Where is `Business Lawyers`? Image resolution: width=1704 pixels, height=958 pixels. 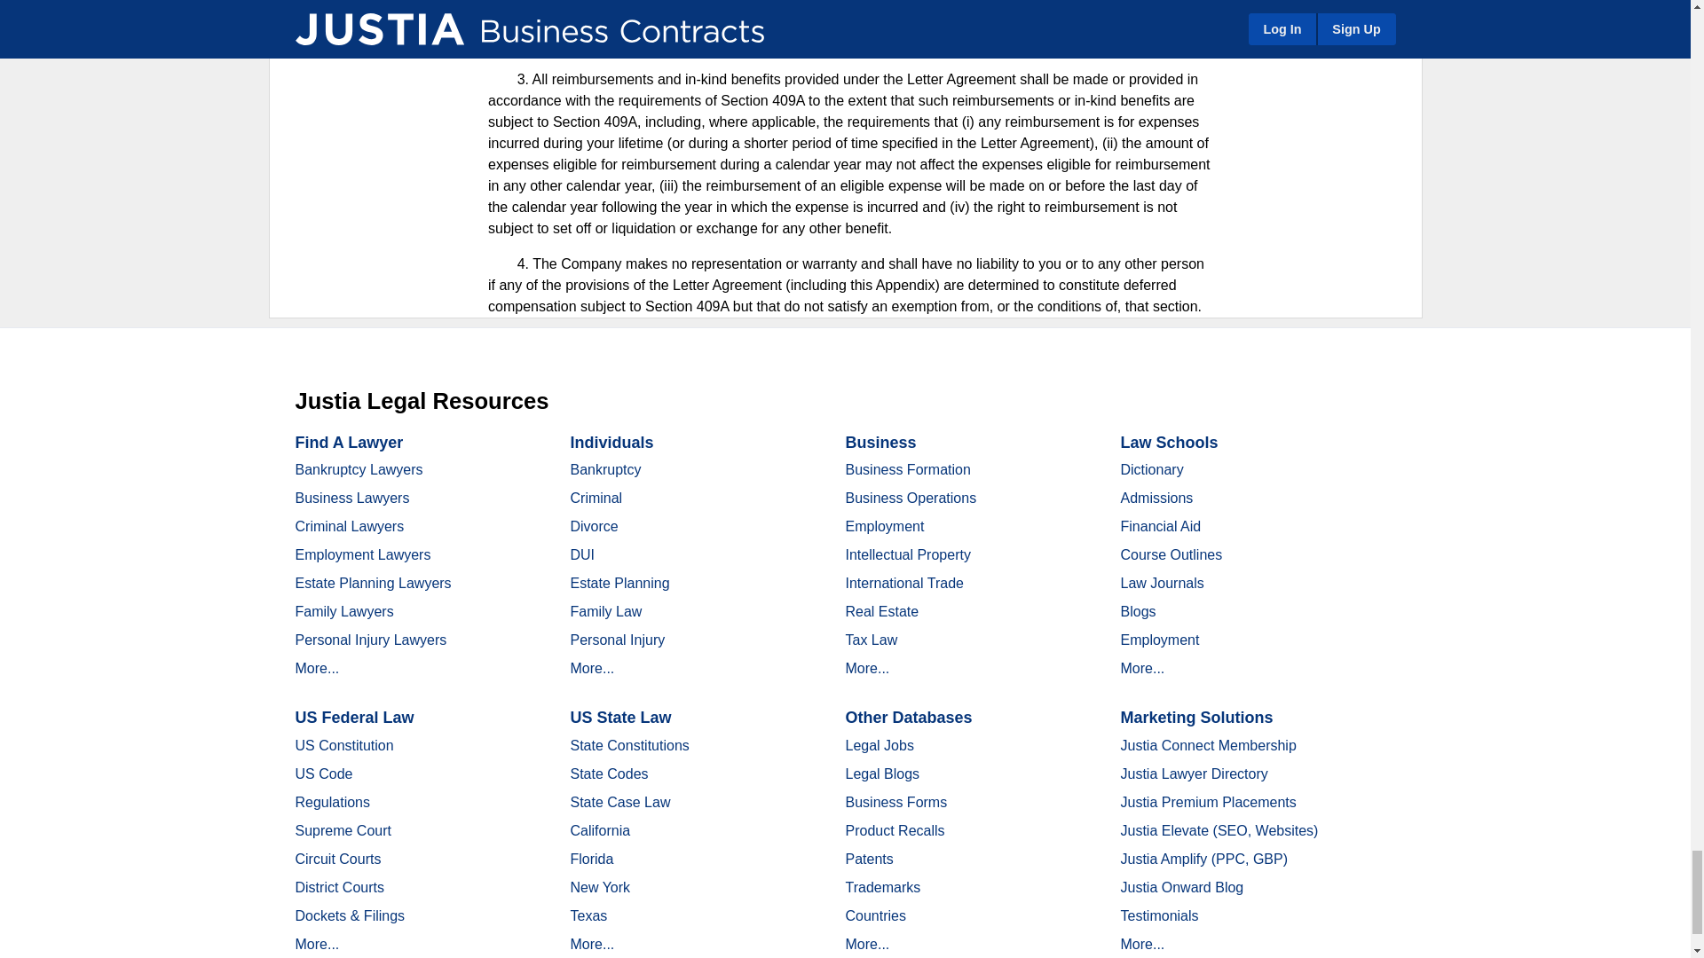
Business Lawyers is located at coordinates (351, 498).